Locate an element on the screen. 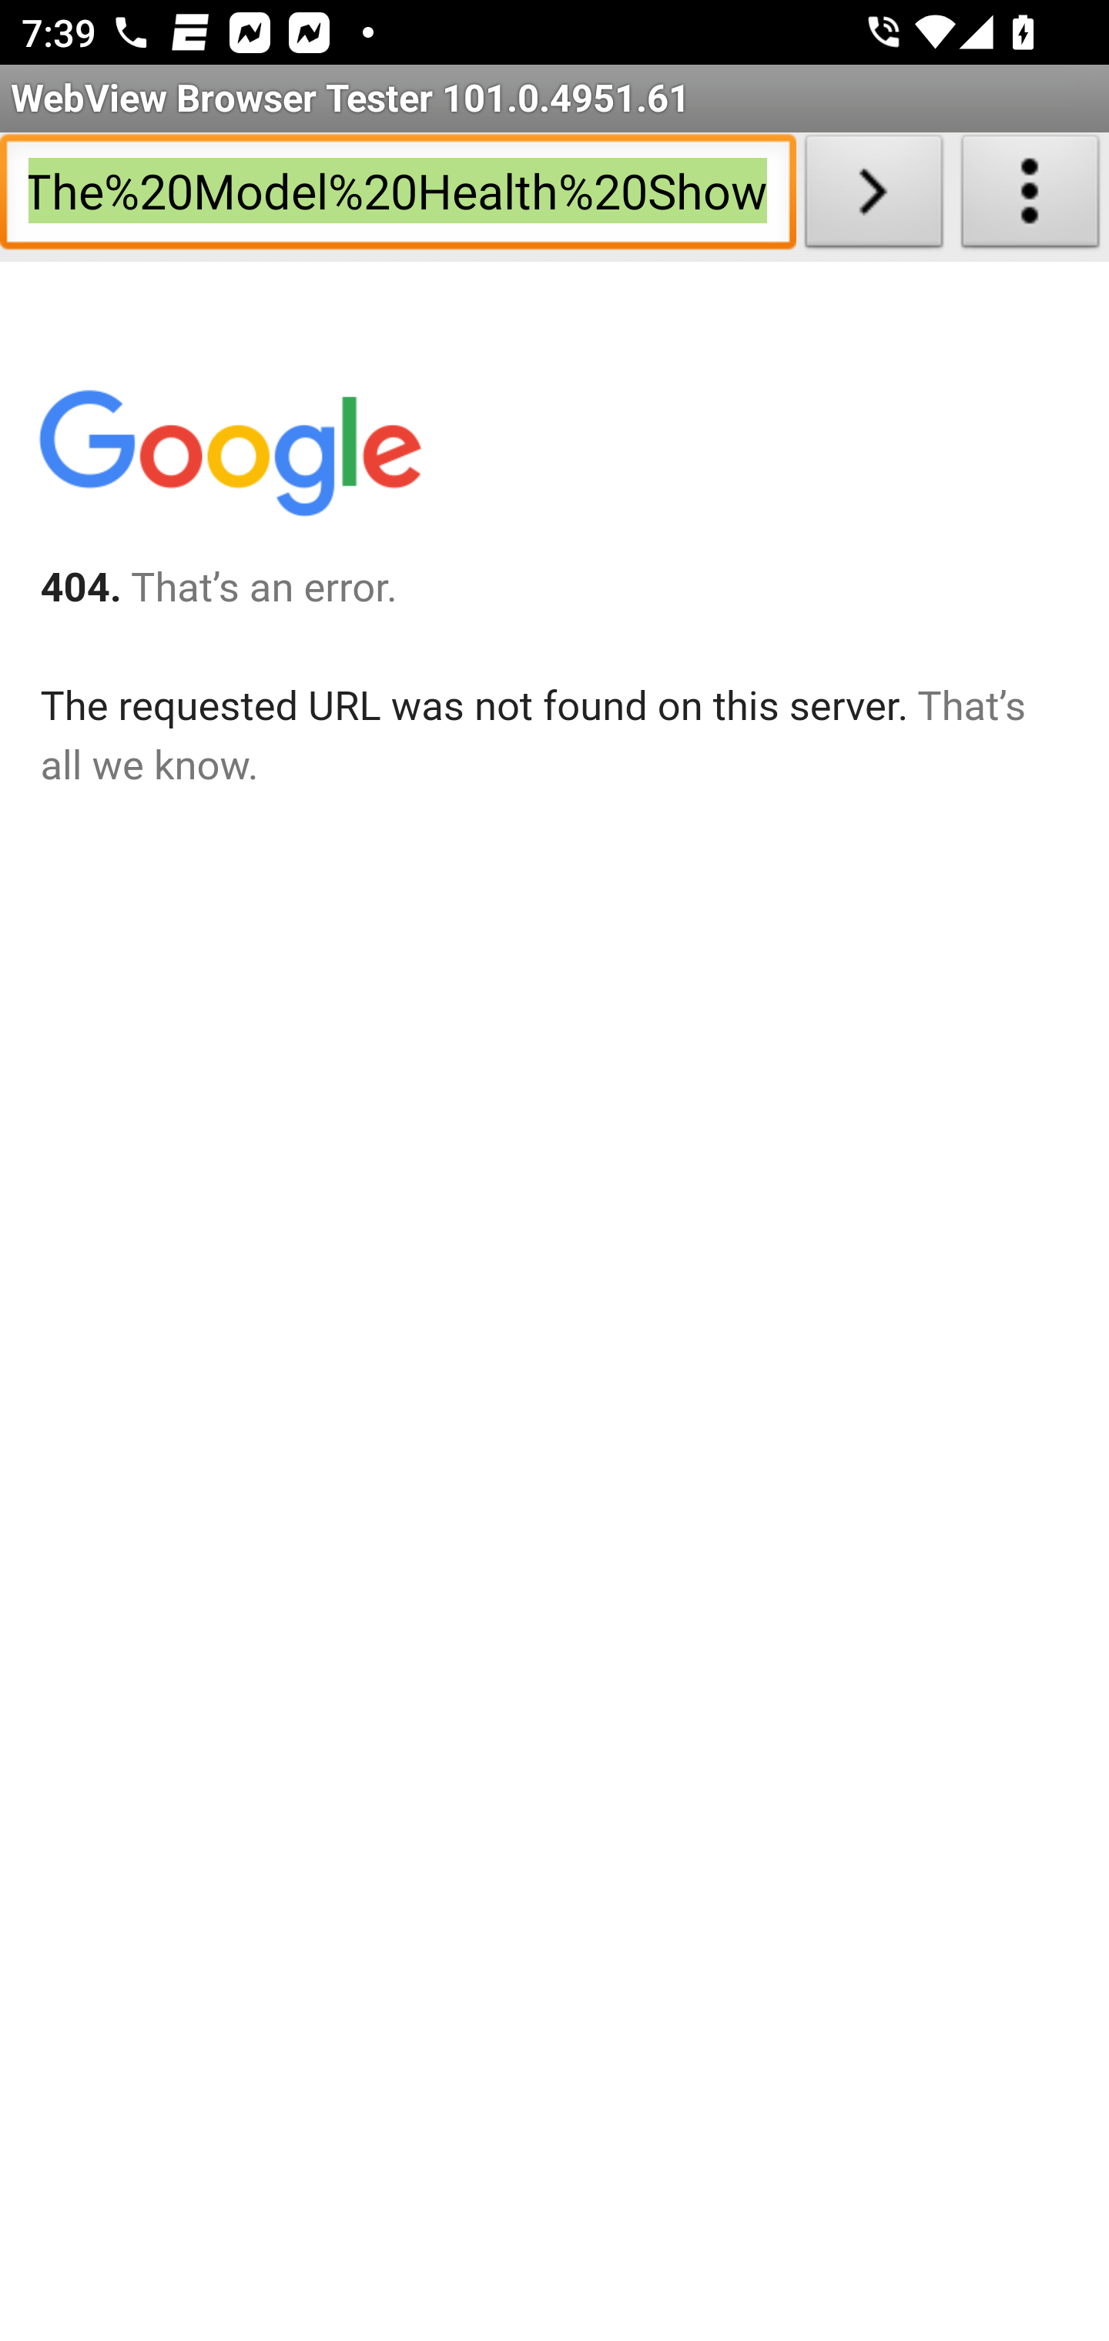 Image resolution: width=1109 pixels, height=2341 pixels. About WebView is located at coordinates (1030, 197).